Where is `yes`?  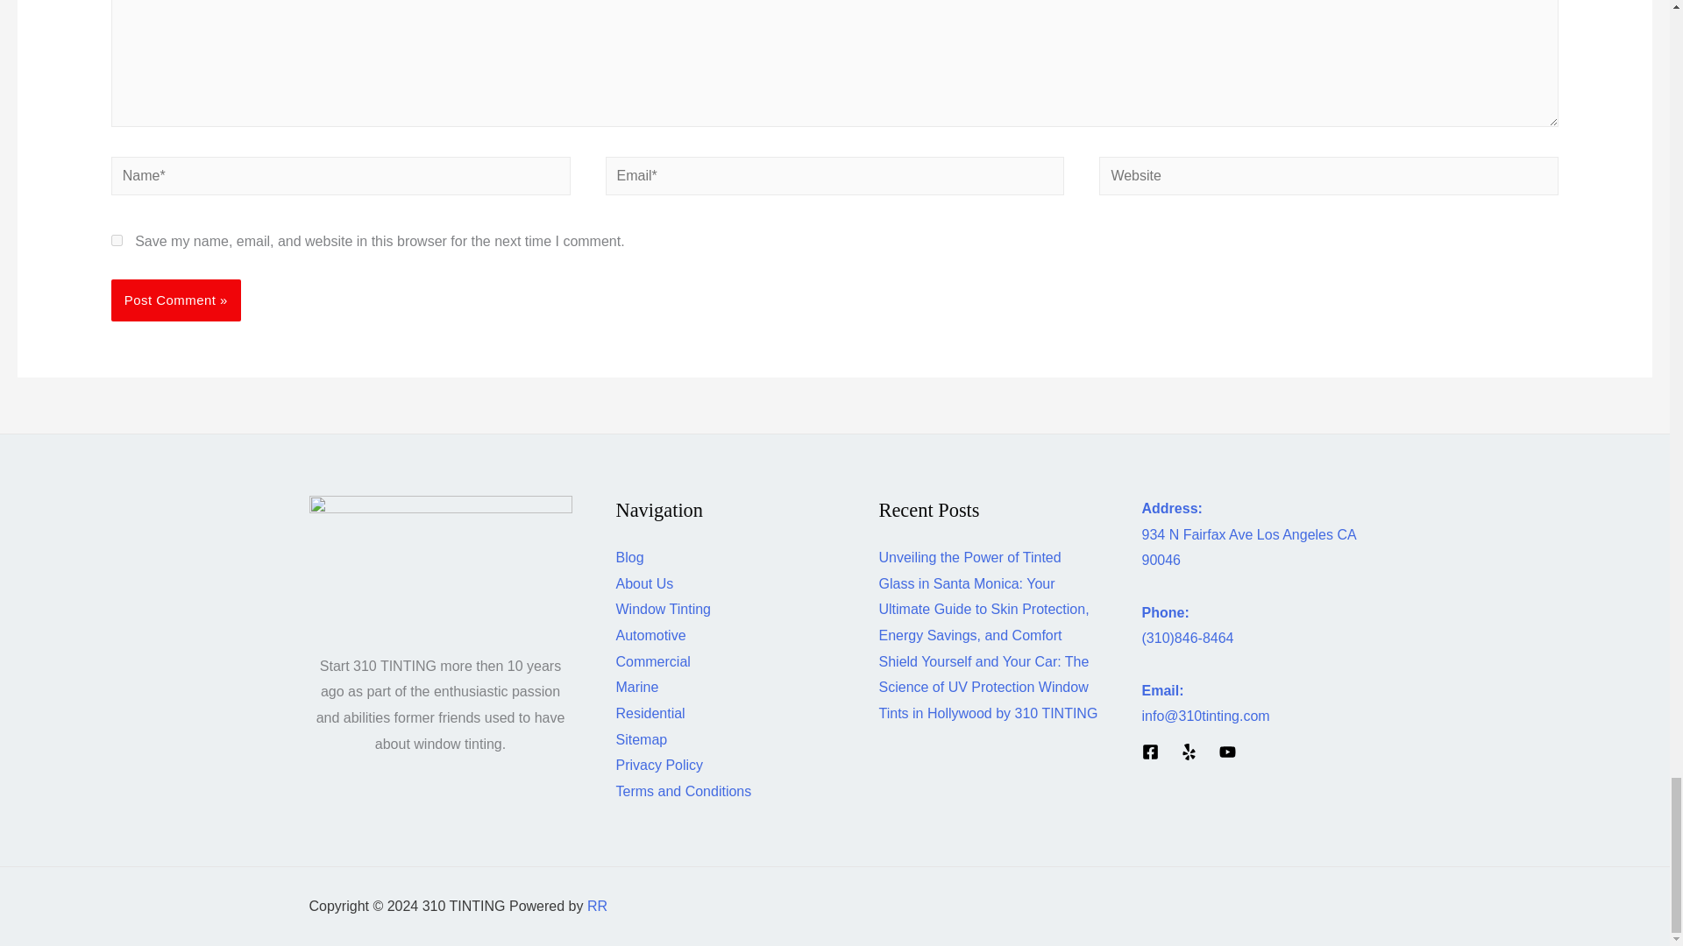
yes is located at coordinates (117, 240).